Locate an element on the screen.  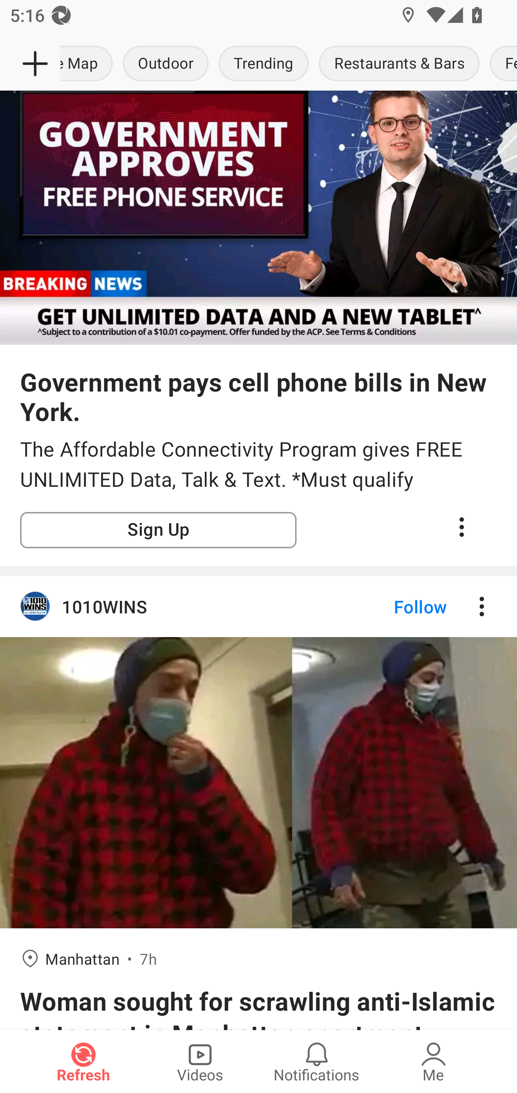
Government pays cell phone bills in New York. is located at coordinates (258, 396).